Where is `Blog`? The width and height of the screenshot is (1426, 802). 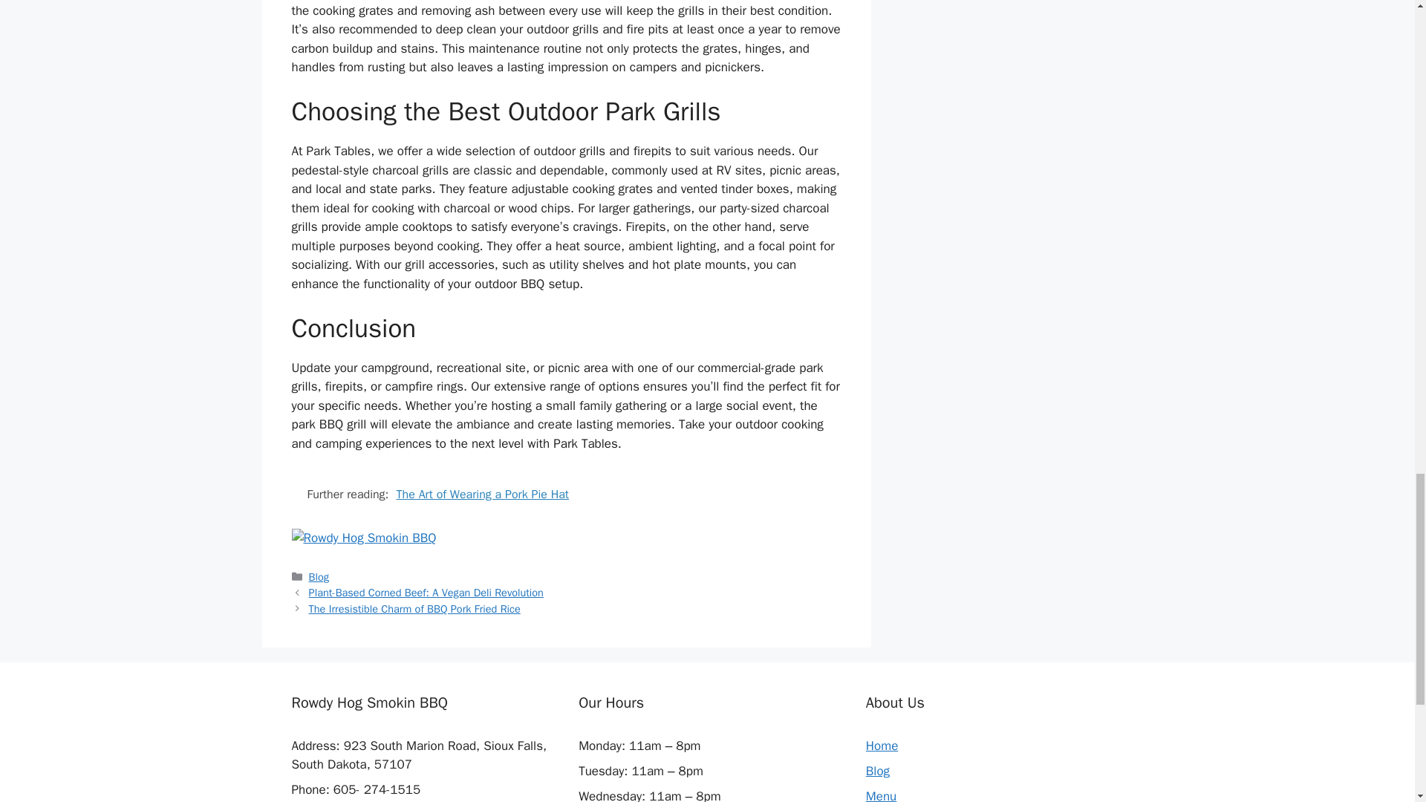 Blog is located at coordinates (878, 771).